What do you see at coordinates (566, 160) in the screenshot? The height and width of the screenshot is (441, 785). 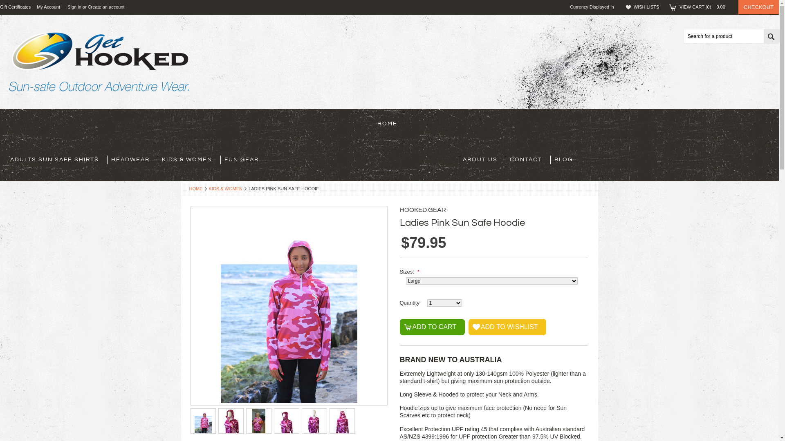 I see `BLOG` at bounding box center [566, 160].